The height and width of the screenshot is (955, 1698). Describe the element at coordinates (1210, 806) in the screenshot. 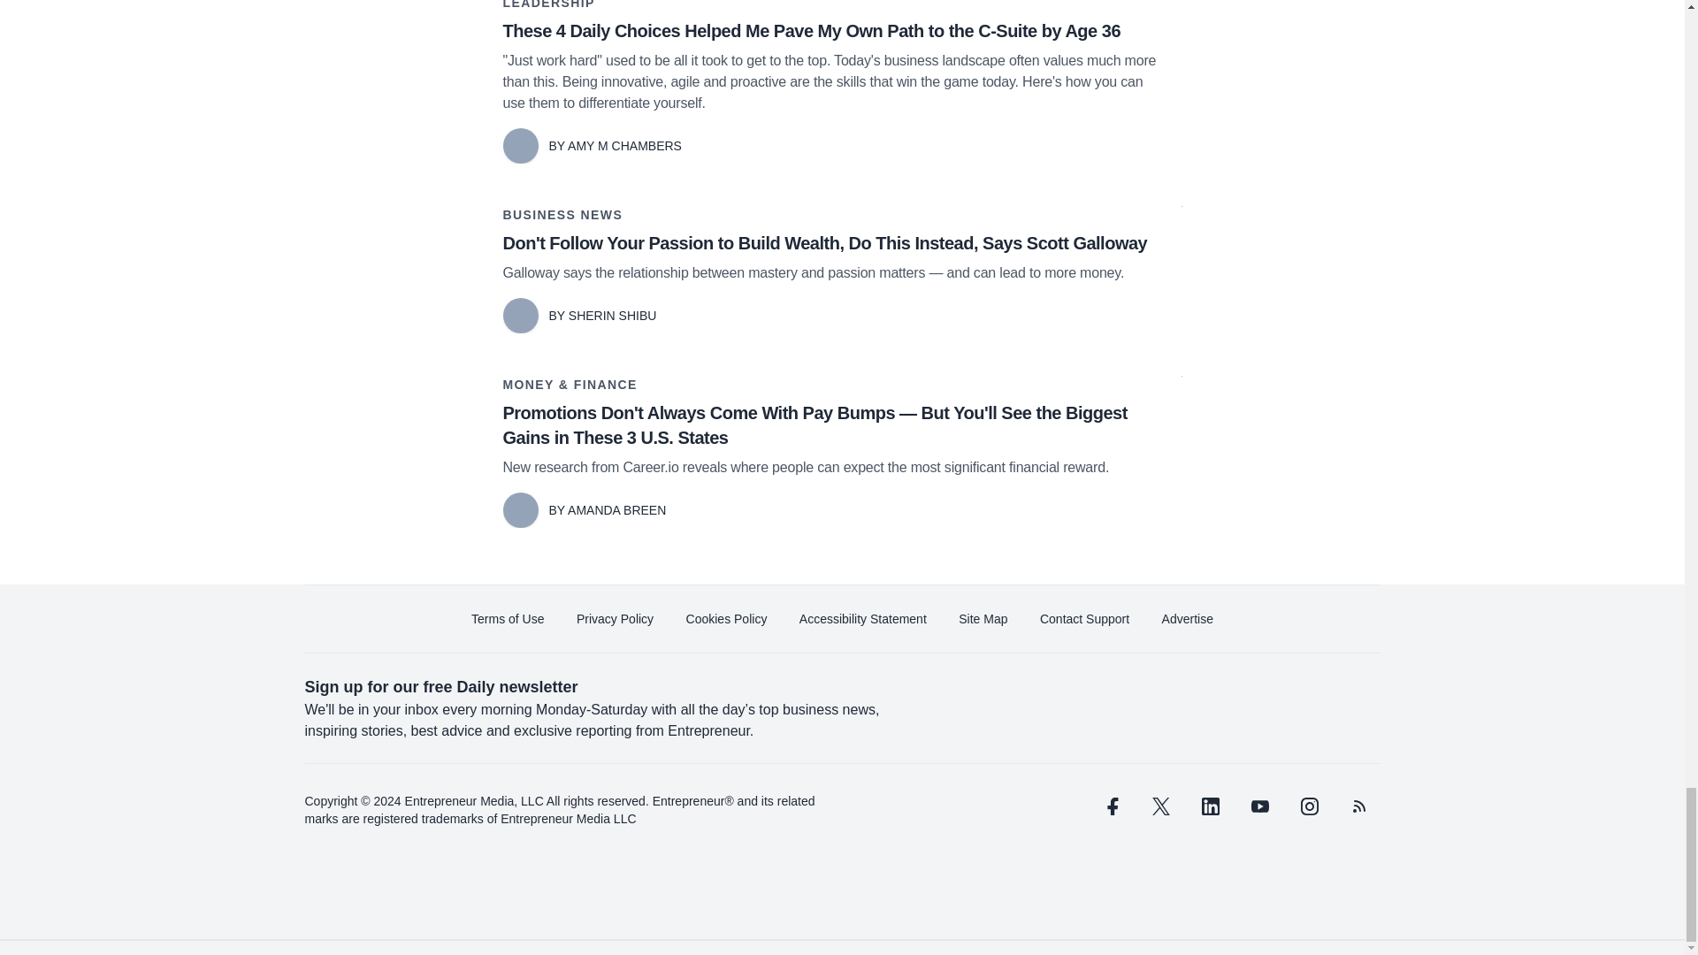

I see `linkedin` at that location.